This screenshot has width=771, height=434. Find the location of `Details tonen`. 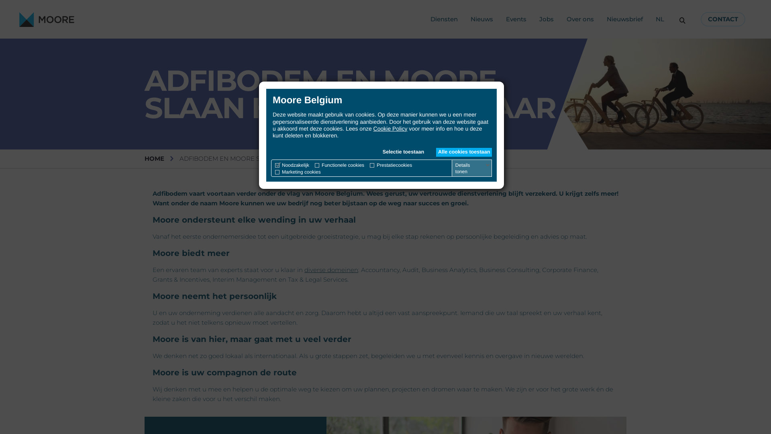

Details tonen is located at coordinates (473, 168).